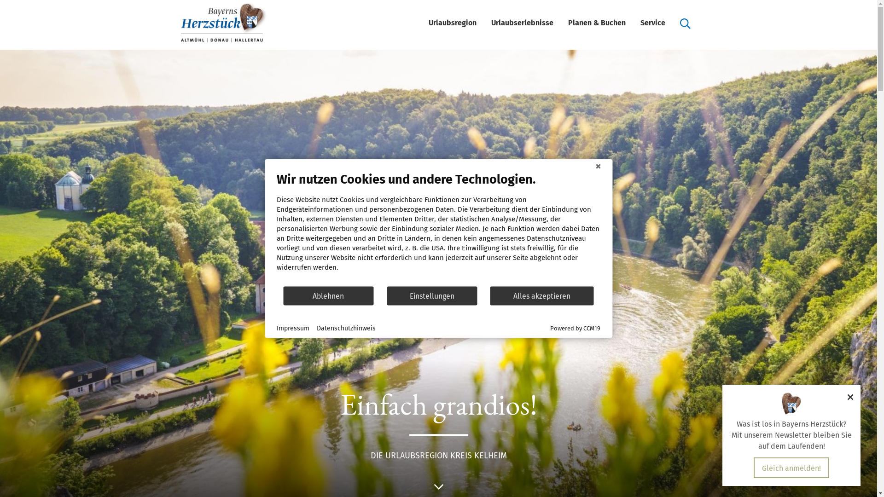 The image size is (884, 497). Describe the element at coordinates (597, 23) in the screenshot. I see `Planen & Buchen` at that location.